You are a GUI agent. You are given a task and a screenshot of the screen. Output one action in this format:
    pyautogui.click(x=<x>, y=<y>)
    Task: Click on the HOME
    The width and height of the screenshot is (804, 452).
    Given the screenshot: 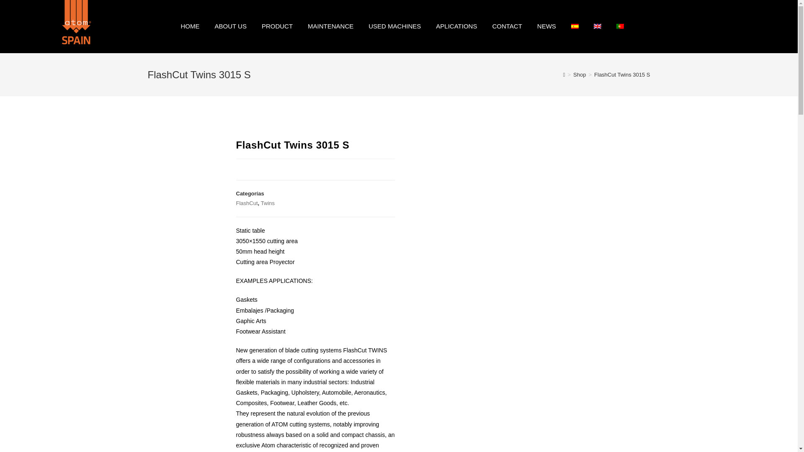 What is the action you would take?
    pyautogui.click(x=190, y=26)
    